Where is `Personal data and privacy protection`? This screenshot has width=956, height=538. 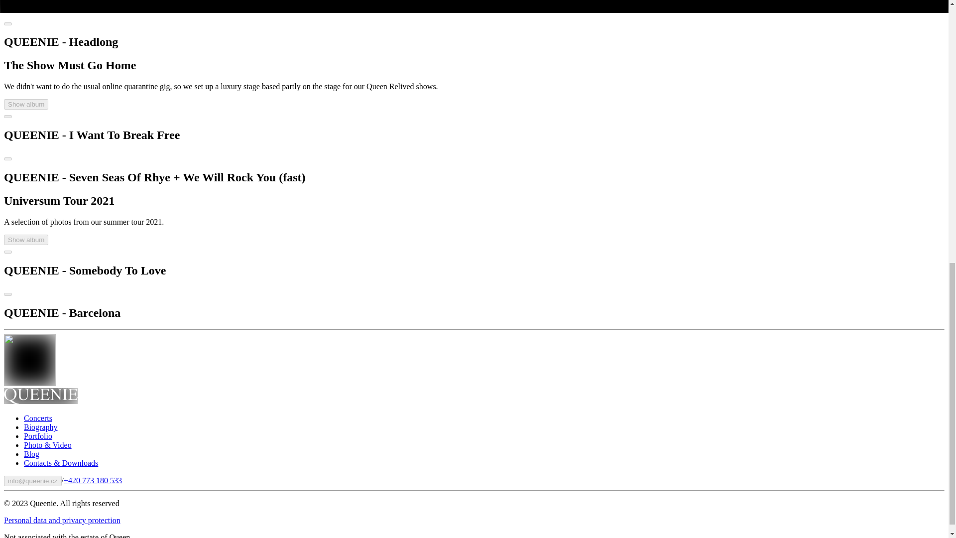
Personal data and privacy protection is located at coordinates (62, 520).